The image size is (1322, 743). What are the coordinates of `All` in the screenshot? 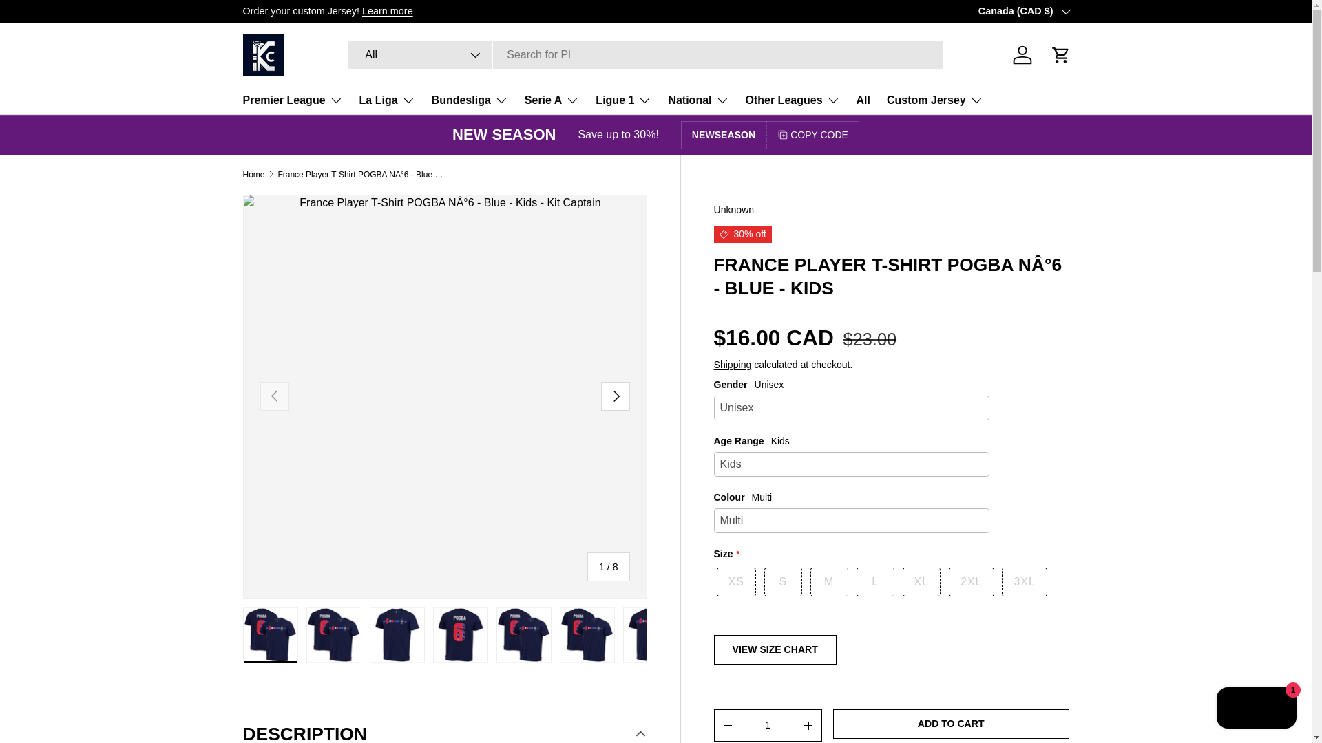 It's located at (421, 55).